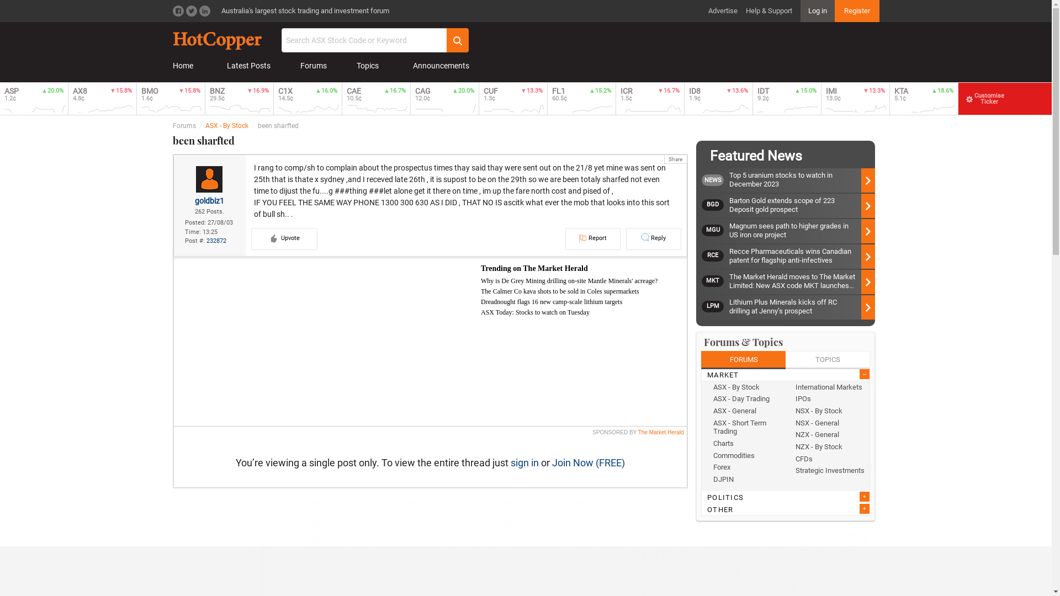 The image size is (1060, 596). I want to click on IPOs, so click(830, 399).